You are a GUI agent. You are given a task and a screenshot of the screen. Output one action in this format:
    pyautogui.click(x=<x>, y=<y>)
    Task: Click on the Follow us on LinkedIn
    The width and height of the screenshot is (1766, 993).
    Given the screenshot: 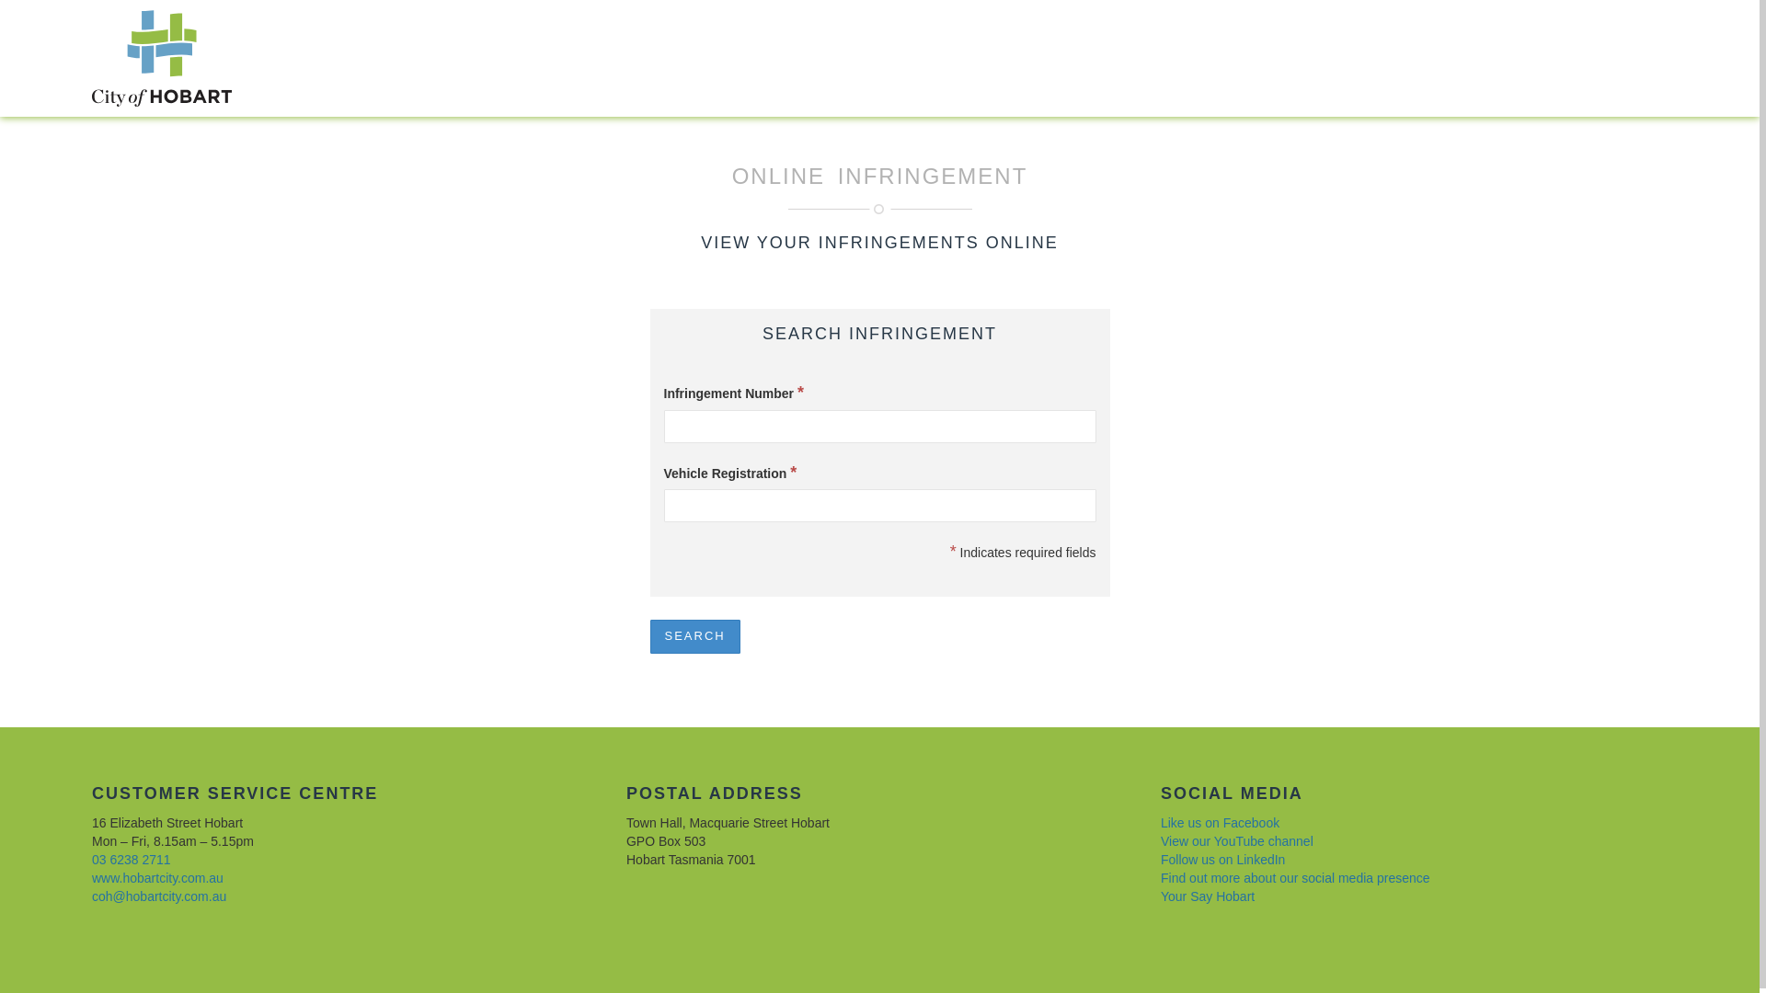 What is the action you would take?
    pyautogui.click(x=1223, y=860)
    